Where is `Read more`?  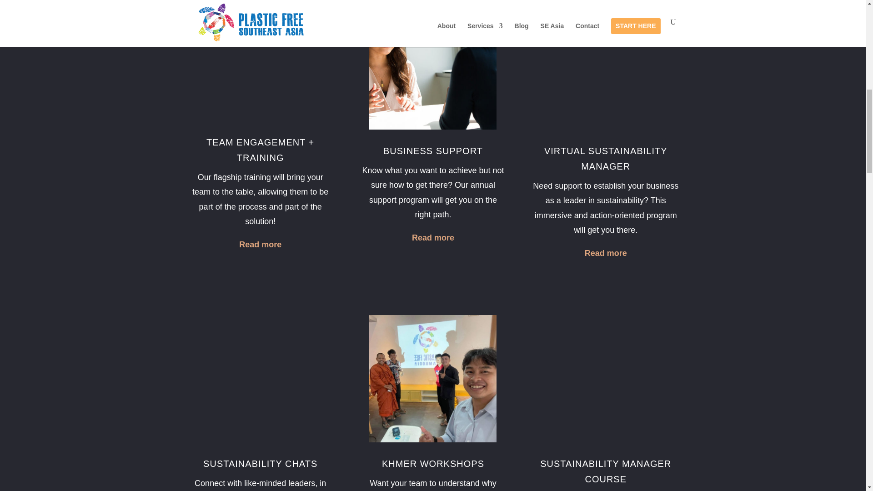 Read more is located at coordinates (433, 238).